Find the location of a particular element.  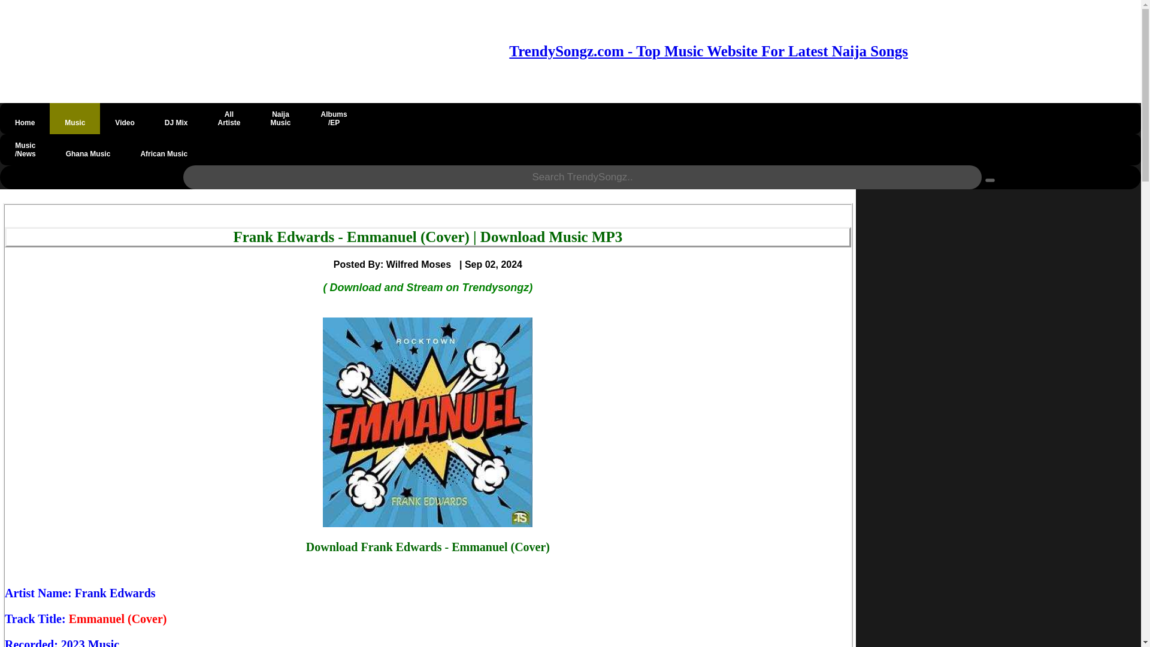

Frank Edwards is located at coordinates (115, 593).